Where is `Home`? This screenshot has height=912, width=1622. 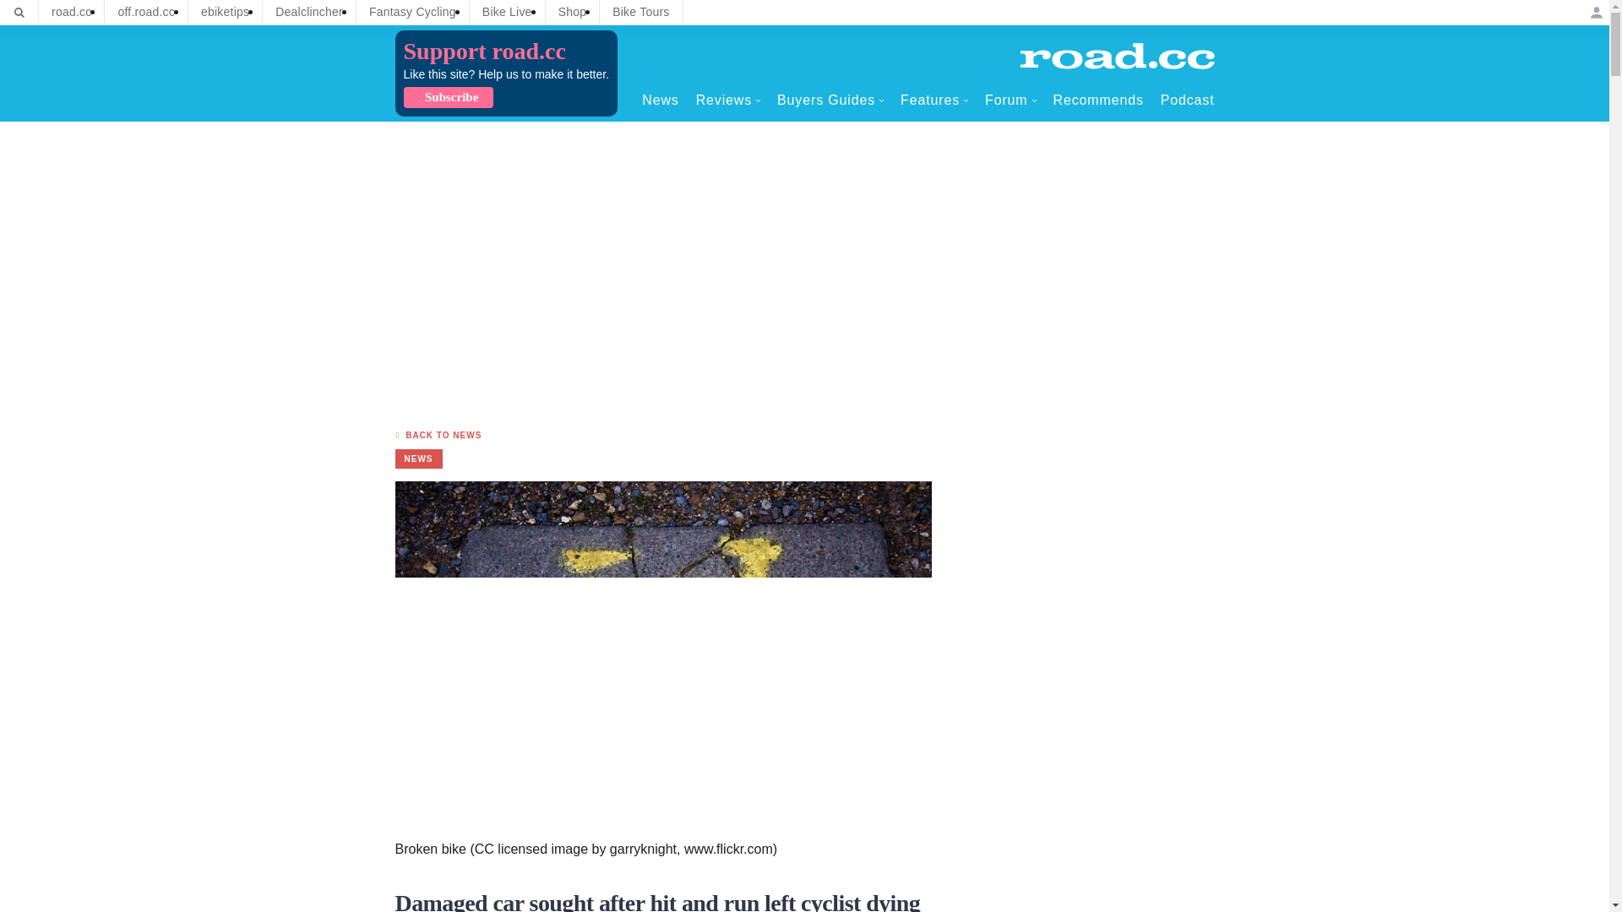
Home is located at coordinates (1117, 56).